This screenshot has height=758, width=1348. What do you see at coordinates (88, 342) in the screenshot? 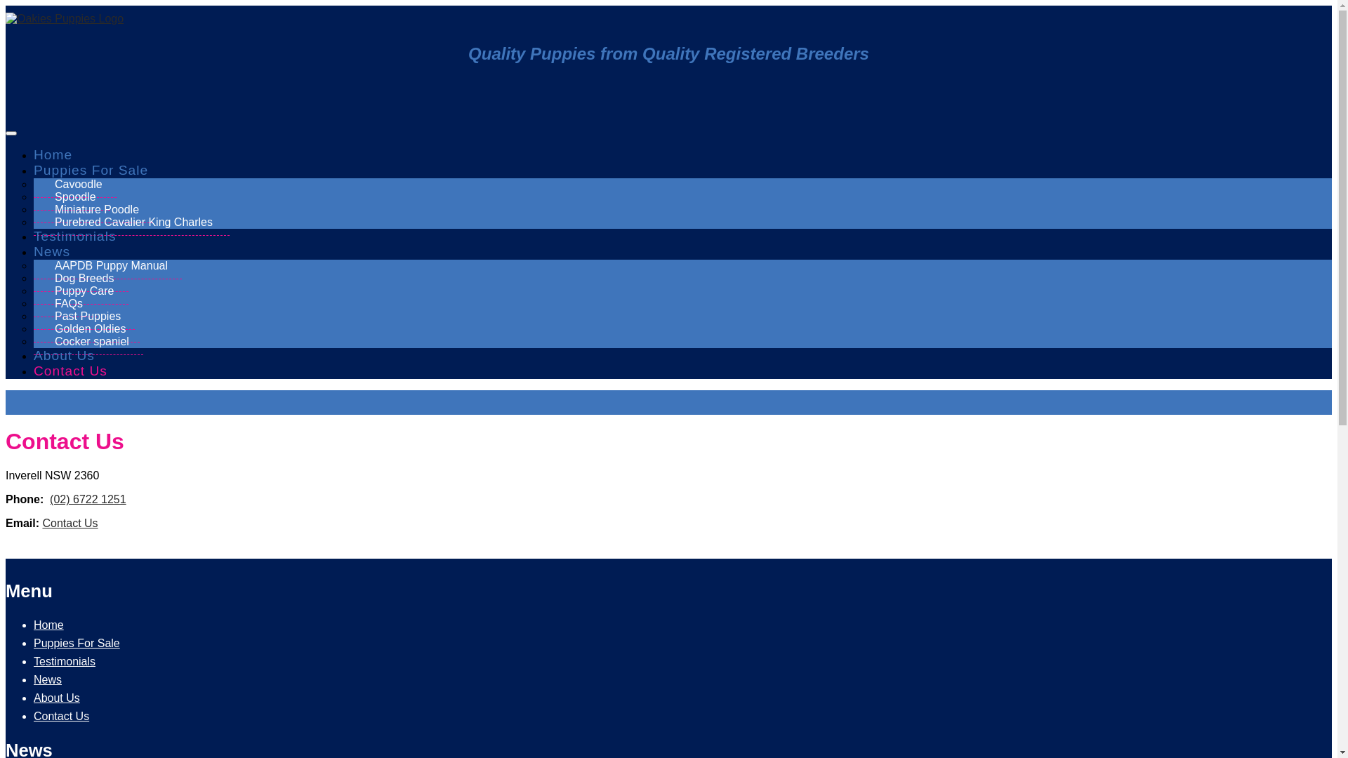
I see `Cocker spaniel` at bounding box center [88, 342].